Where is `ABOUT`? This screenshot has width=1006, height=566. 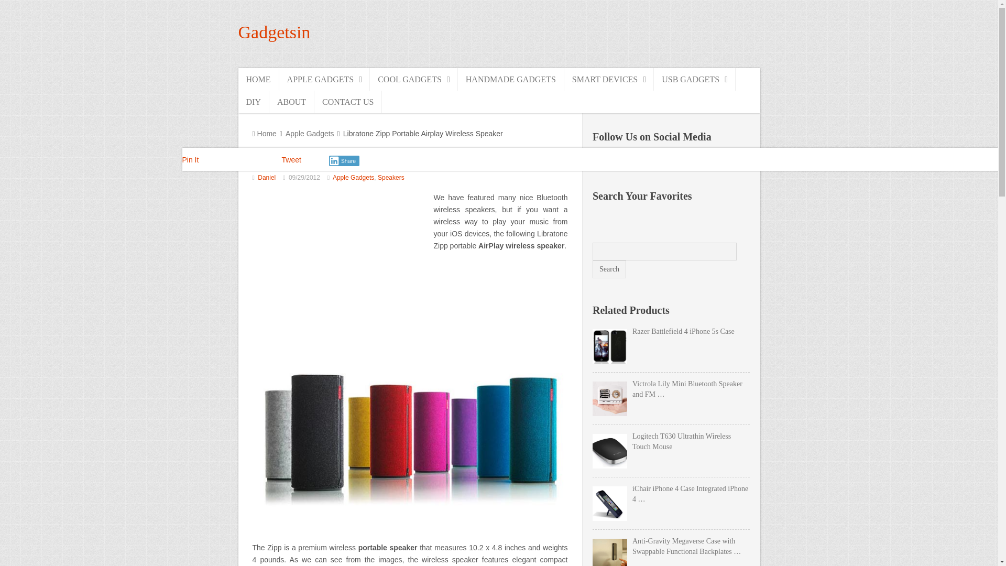 ABOUT is located at coordinates (291, 102).